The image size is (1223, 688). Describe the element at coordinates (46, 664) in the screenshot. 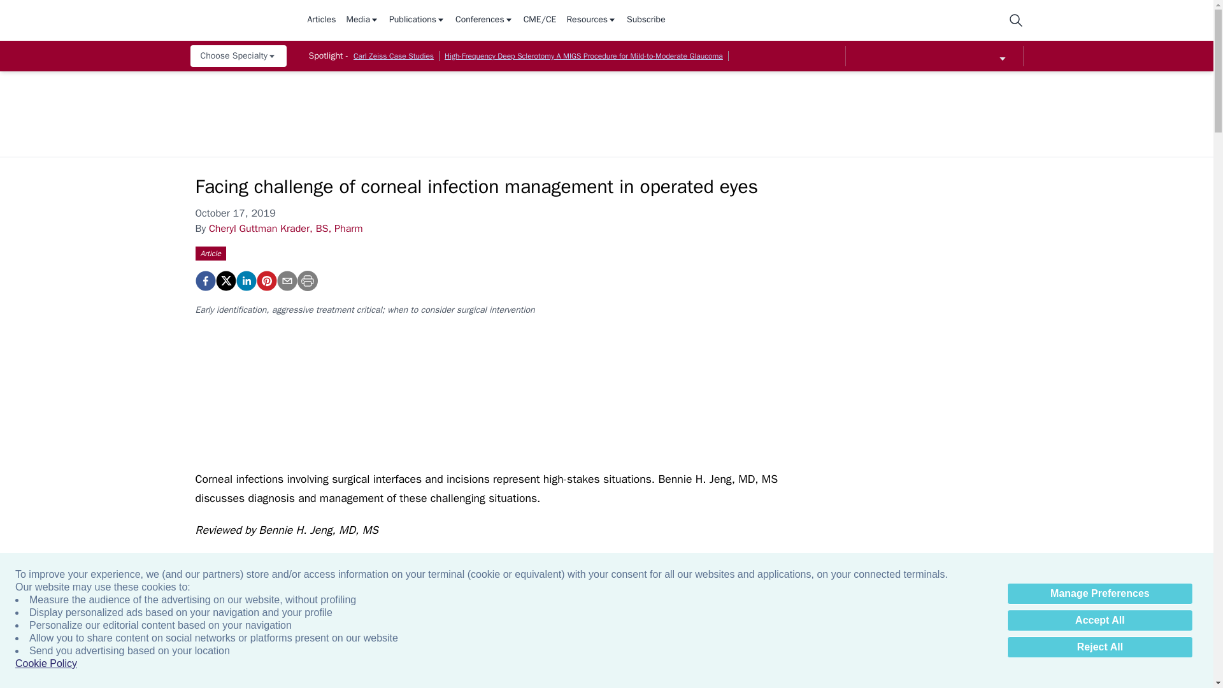

I see `Cookie Policy` at that location.